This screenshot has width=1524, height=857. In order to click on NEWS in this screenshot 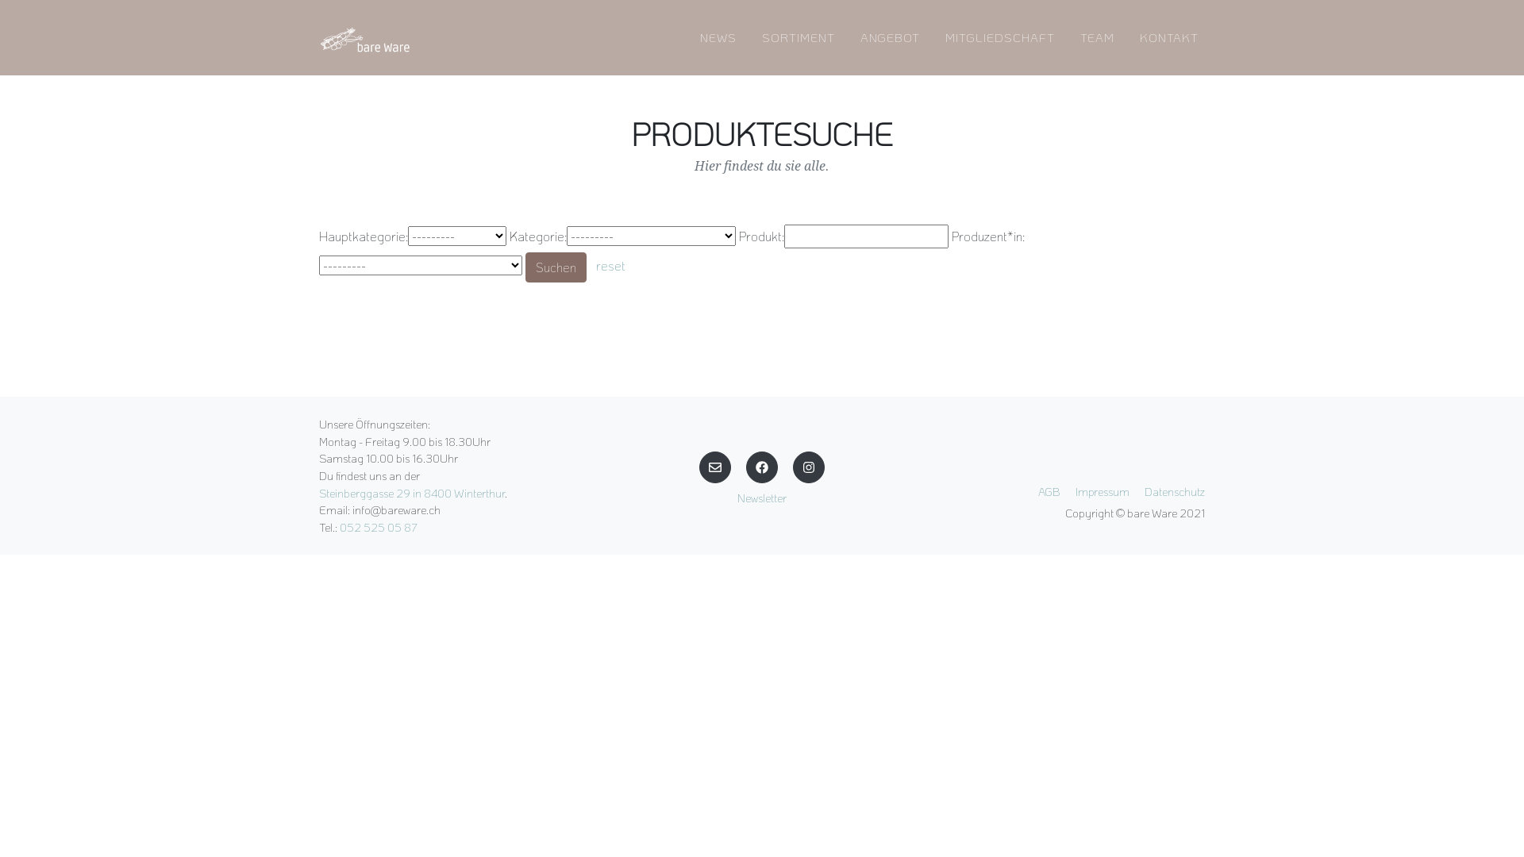, I will do `click(718, 38)`.